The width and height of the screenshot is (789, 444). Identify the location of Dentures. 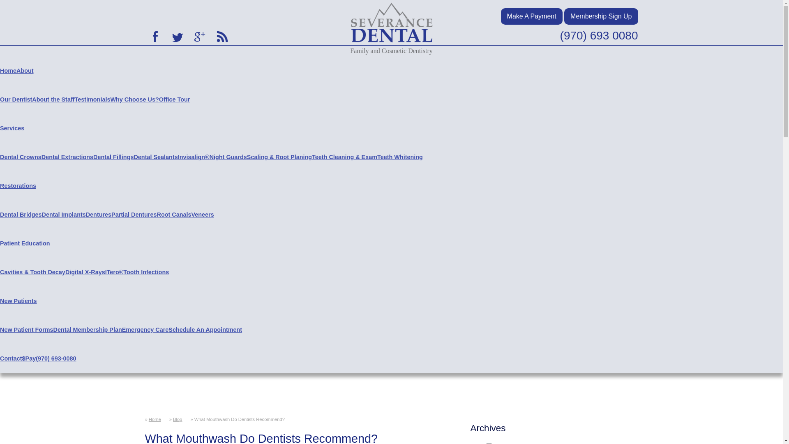
(99, 215).